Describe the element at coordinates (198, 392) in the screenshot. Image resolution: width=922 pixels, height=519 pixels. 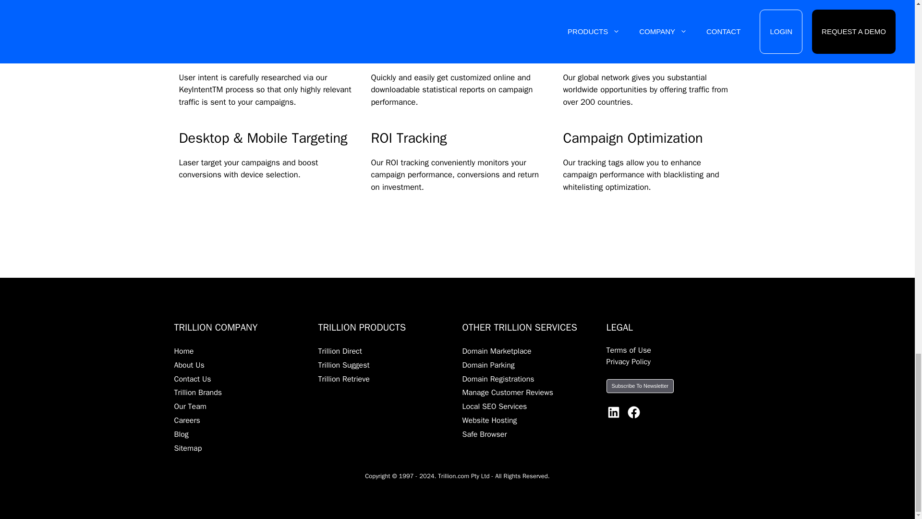
I see `Trillion Brands` at that location.